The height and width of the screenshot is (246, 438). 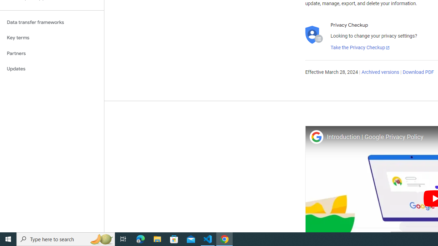 What do you see at coordinates (360, 48) in the screenshot?
I see `Take the Privacy Checkup` at bounding box center [360, 48].